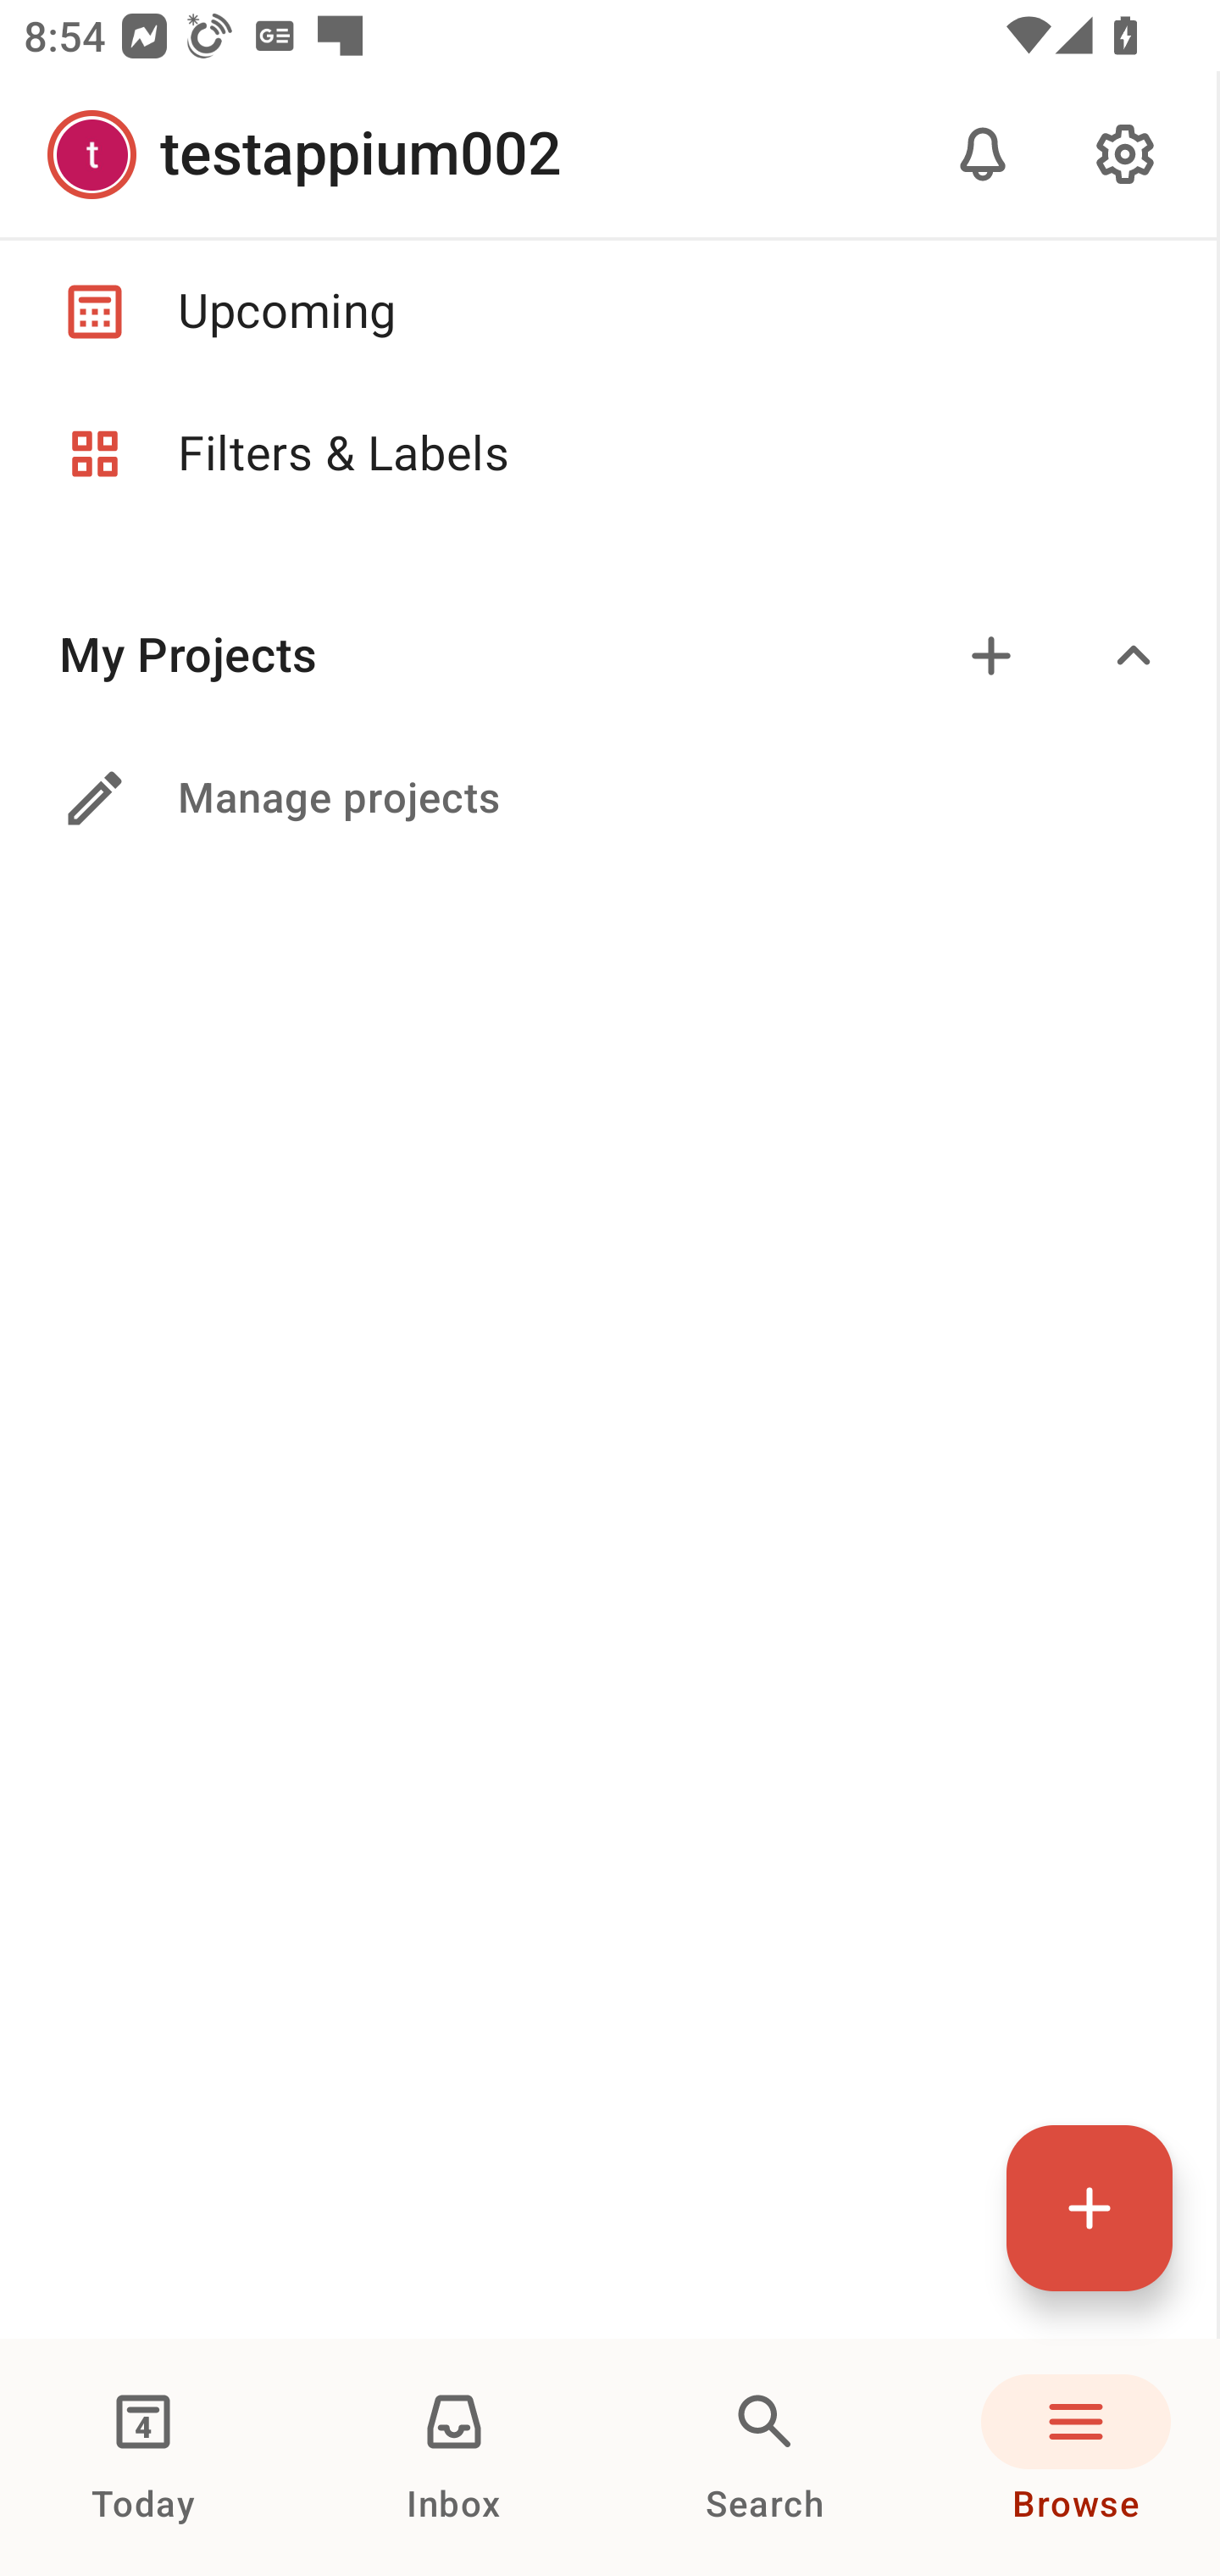  Describe the element at coordinates (608, 656) in the screenshot. I see `My Projects Add Expand/collapse` at that location.